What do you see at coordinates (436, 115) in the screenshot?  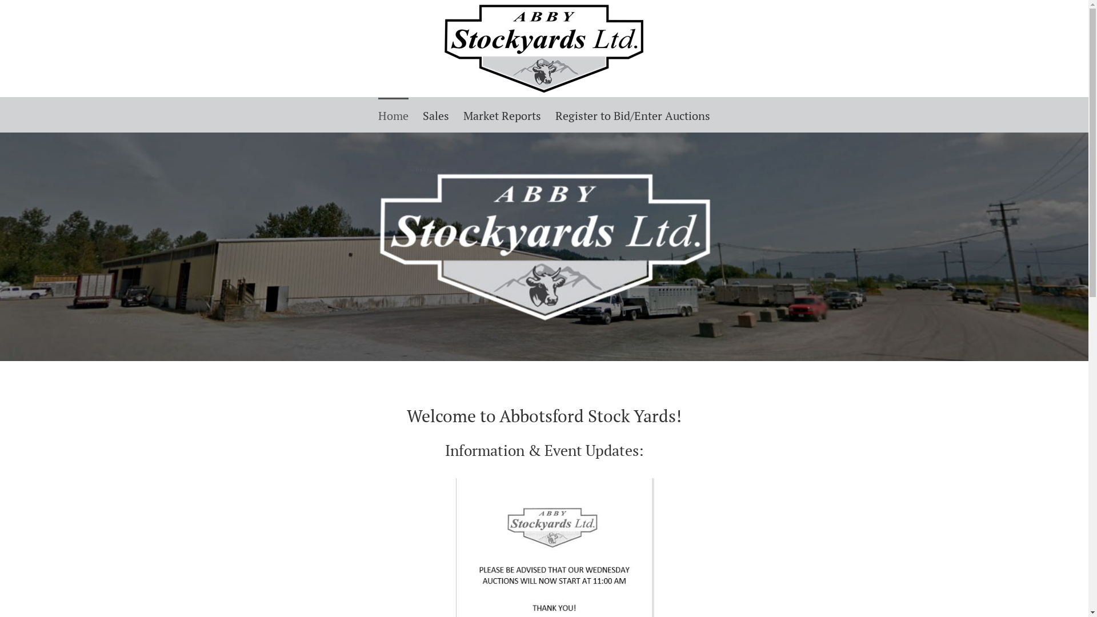 I see `Sales` at bounding box center [436, 115].